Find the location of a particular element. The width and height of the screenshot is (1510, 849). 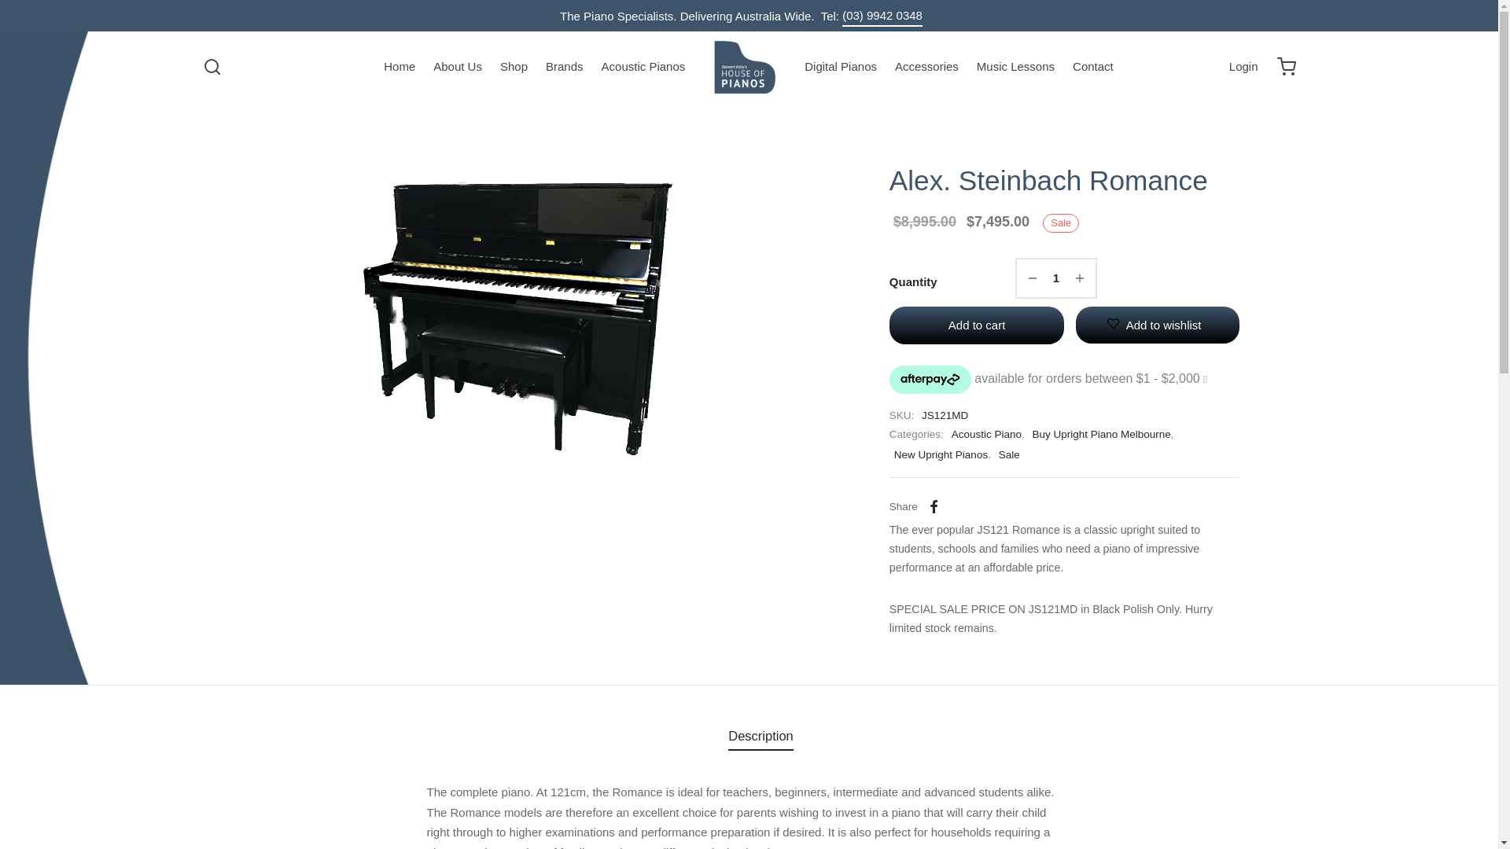

About Us is located at coordinates (458, 68).